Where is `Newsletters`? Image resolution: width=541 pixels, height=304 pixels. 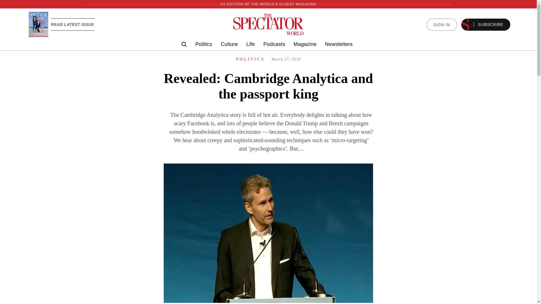
Newsletters is located at coordinates (339, 44).